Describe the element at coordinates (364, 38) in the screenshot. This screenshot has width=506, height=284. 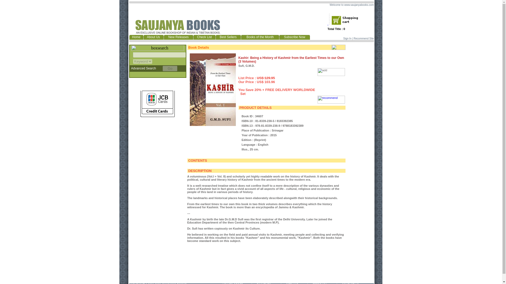
I see `Recommend Site` at that location.